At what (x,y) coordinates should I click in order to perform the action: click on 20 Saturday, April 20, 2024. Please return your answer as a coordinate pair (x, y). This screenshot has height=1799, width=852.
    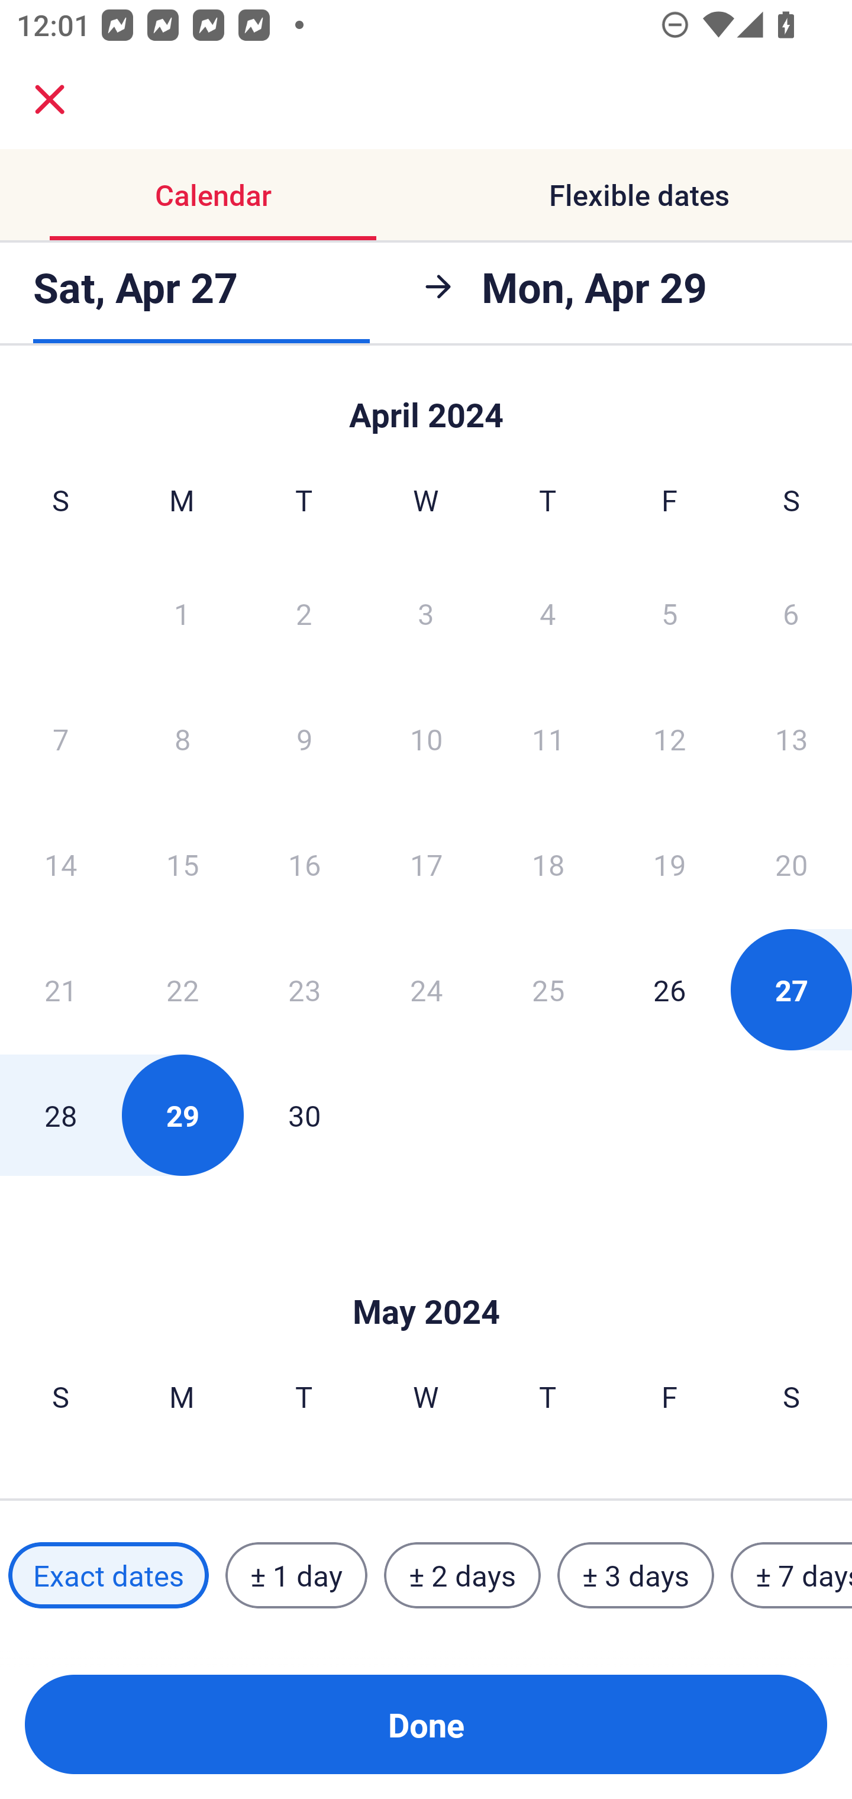
    Looking at the image, I should click on (792, 864).